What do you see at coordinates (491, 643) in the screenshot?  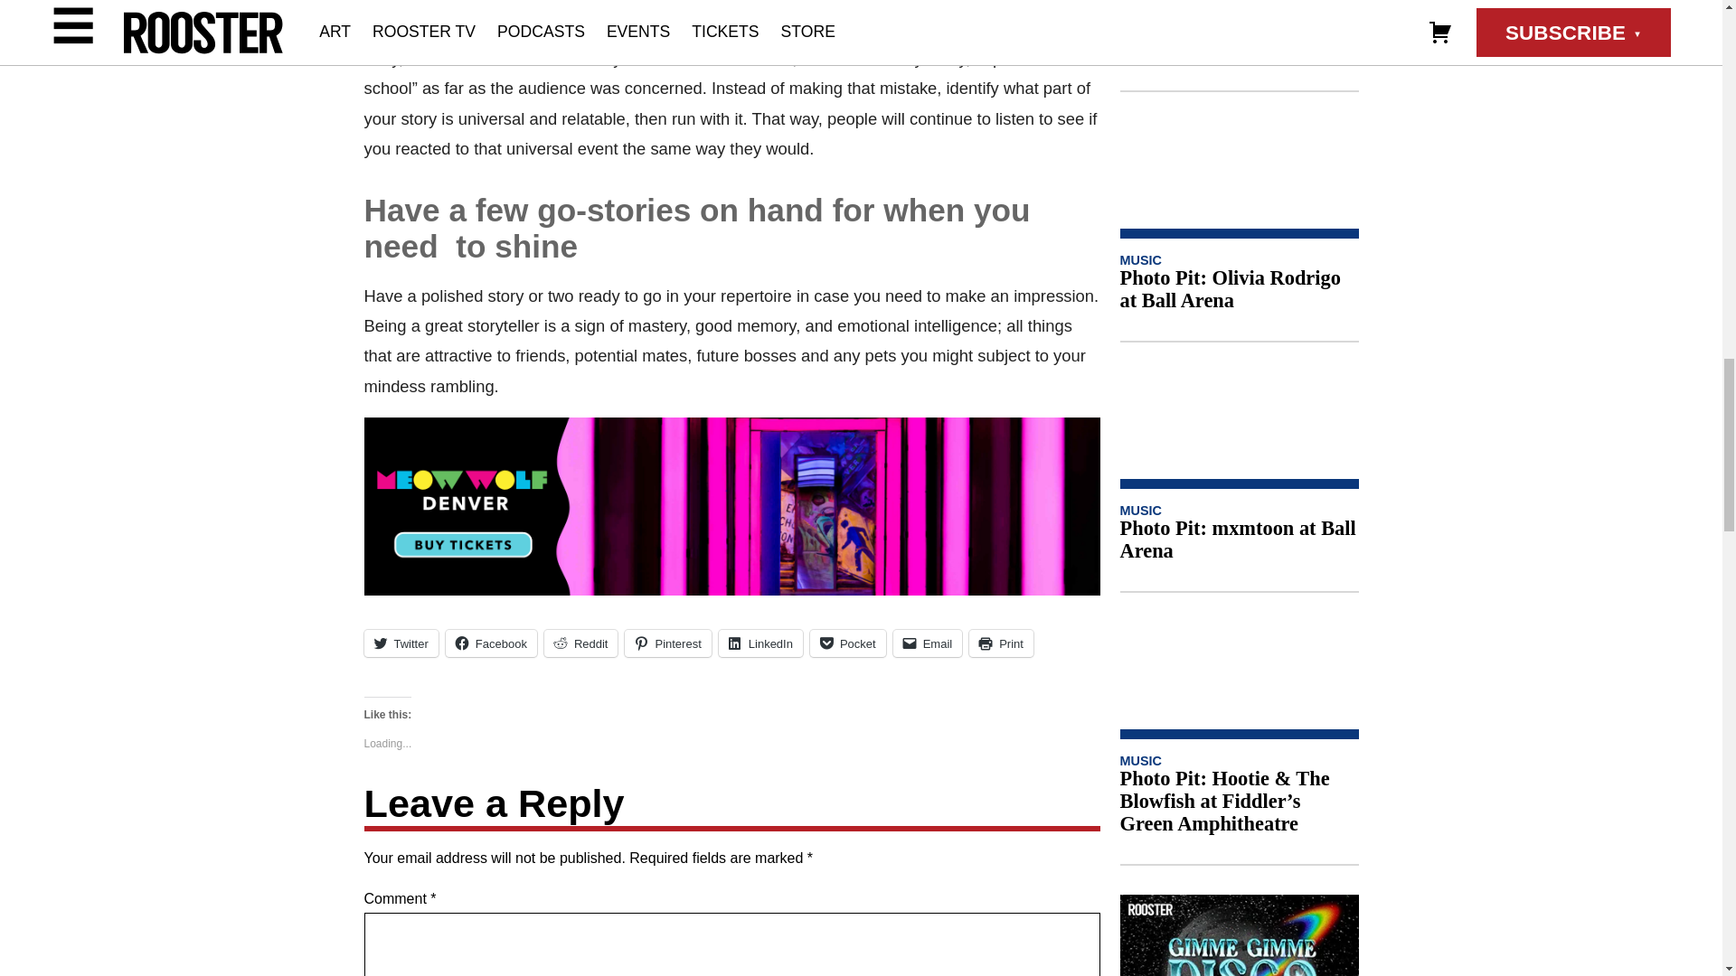 I see `Click to share on Facebook` at bounding box center [491, 643].